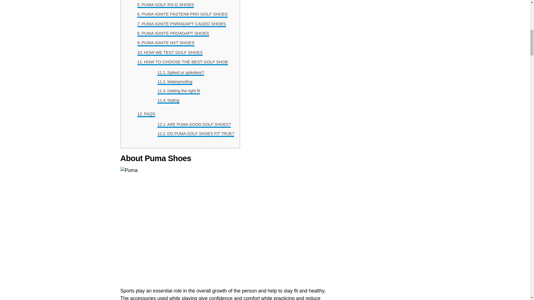 This screenshot has height=300, width=534. What do you see at coordinates (168, 100) in the screenshot?
I see `Styling` at bounding box center [168, 100].